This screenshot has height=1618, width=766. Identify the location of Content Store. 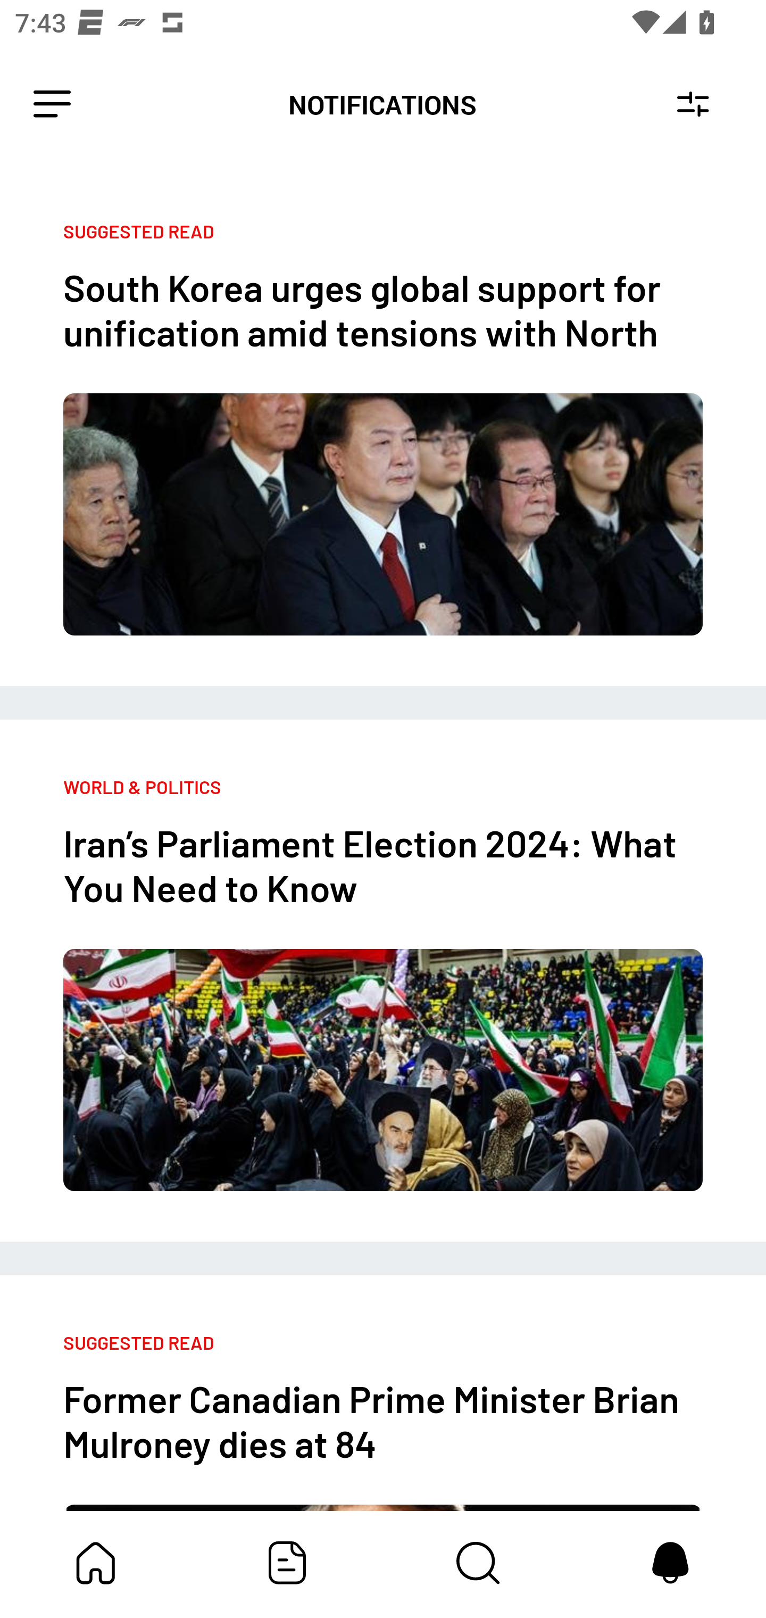
(479, 1563).